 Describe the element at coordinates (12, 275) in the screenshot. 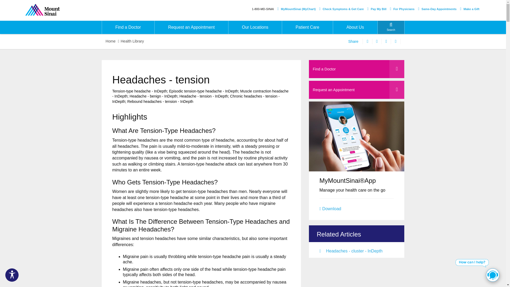

I see `Accessibility Menu` at that location.